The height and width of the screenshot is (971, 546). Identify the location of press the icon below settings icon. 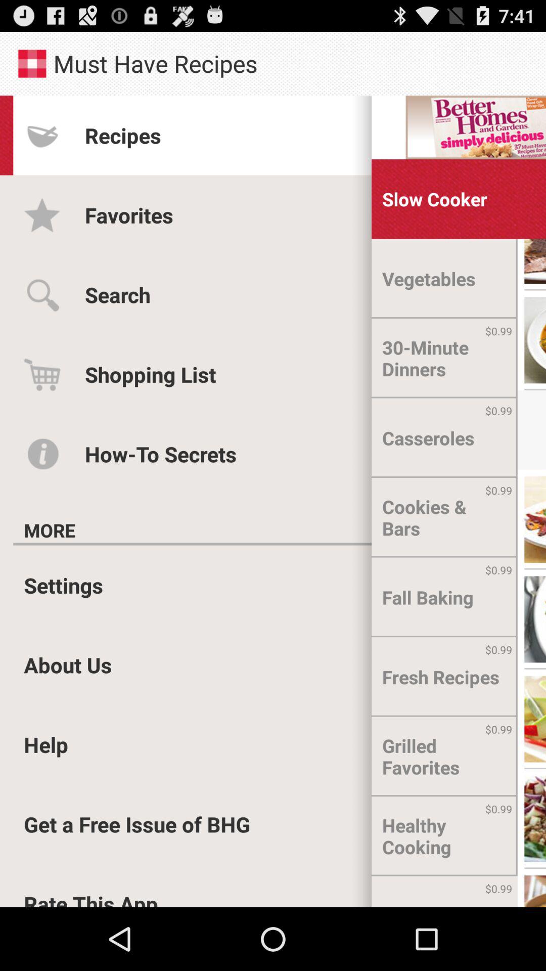
(68, 665).